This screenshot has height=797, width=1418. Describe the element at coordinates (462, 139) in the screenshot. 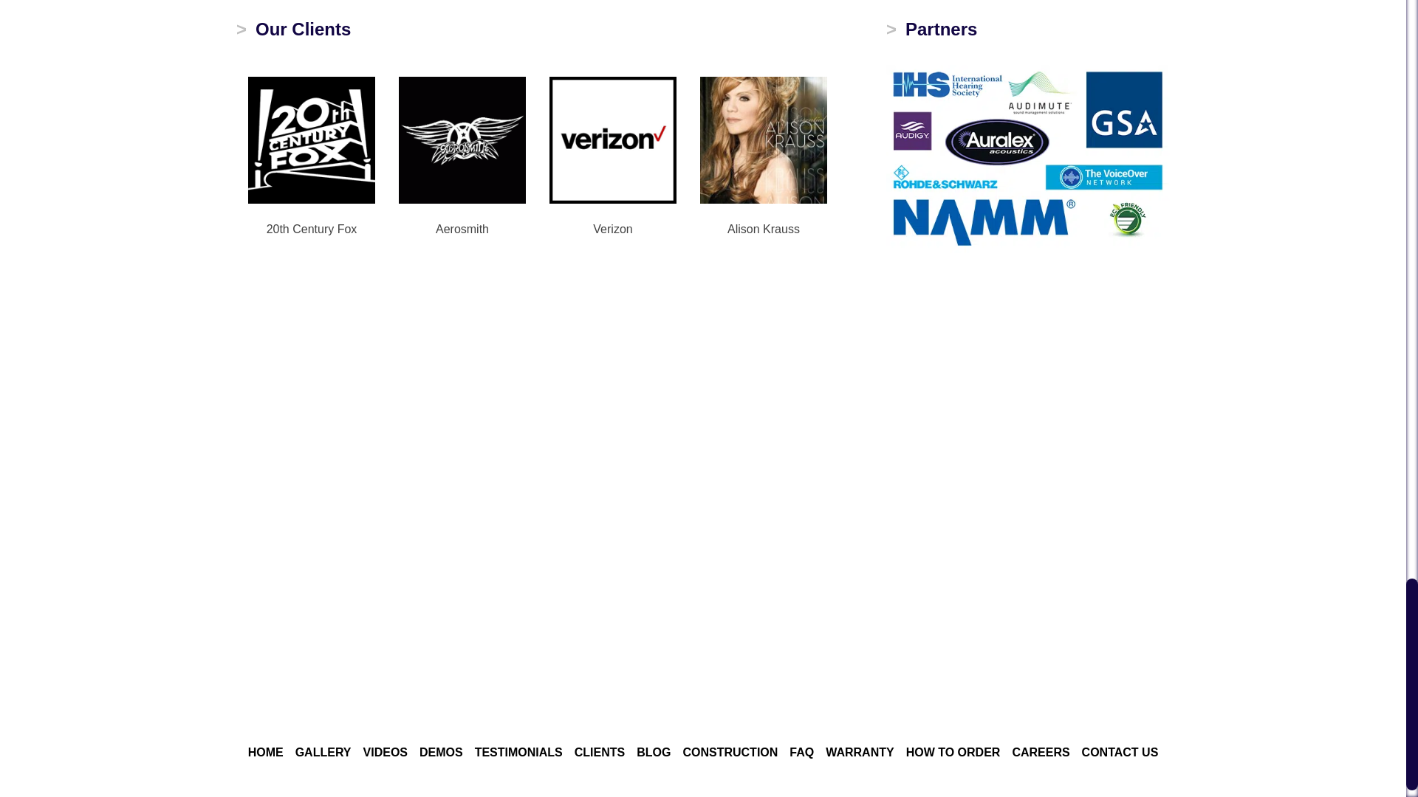

I see `Aerosmith` at that location.